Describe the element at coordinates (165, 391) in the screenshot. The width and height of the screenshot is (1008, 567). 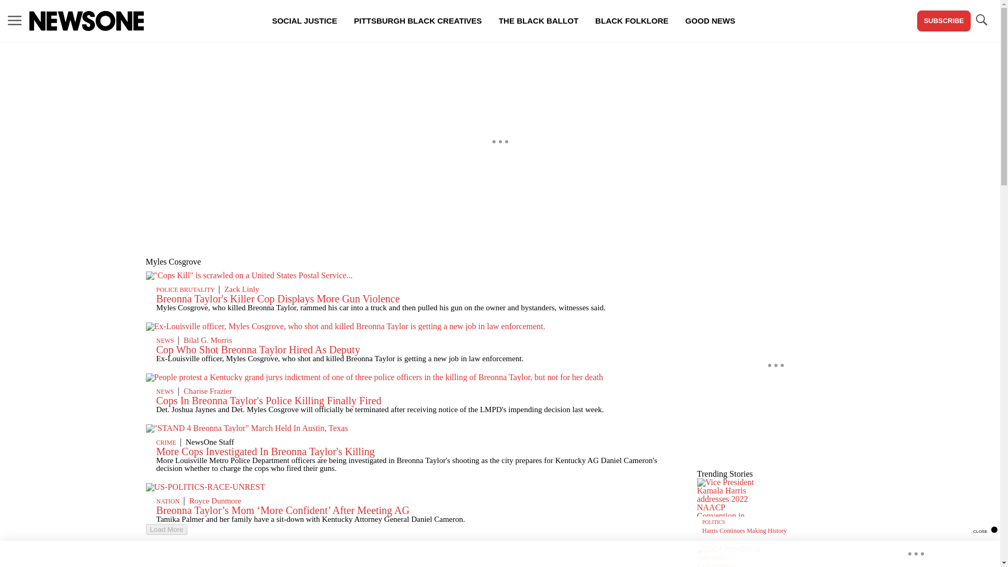
I see `NEWS` at that location.